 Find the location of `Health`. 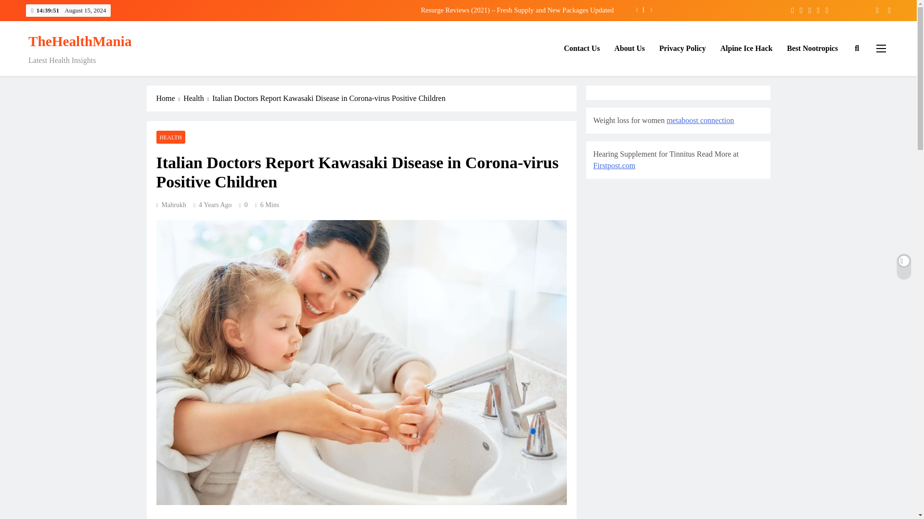

Health is located at coordinates (197, 99).